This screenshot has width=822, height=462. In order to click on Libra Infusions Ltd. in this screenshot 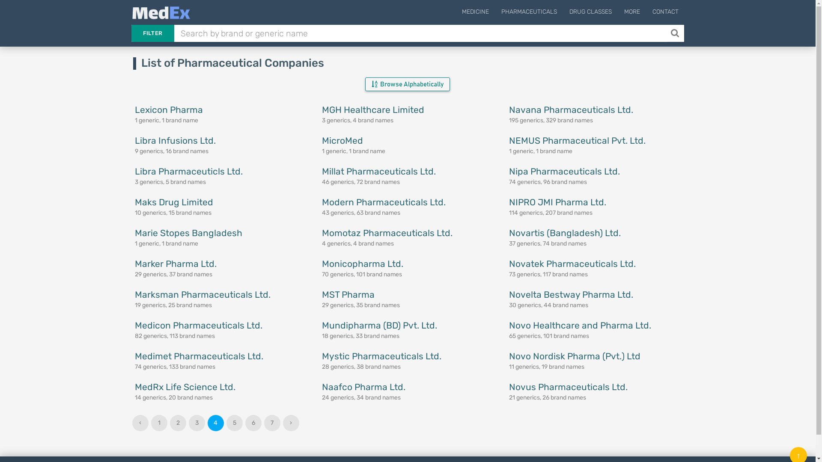, I will do `click(175, 140)`.